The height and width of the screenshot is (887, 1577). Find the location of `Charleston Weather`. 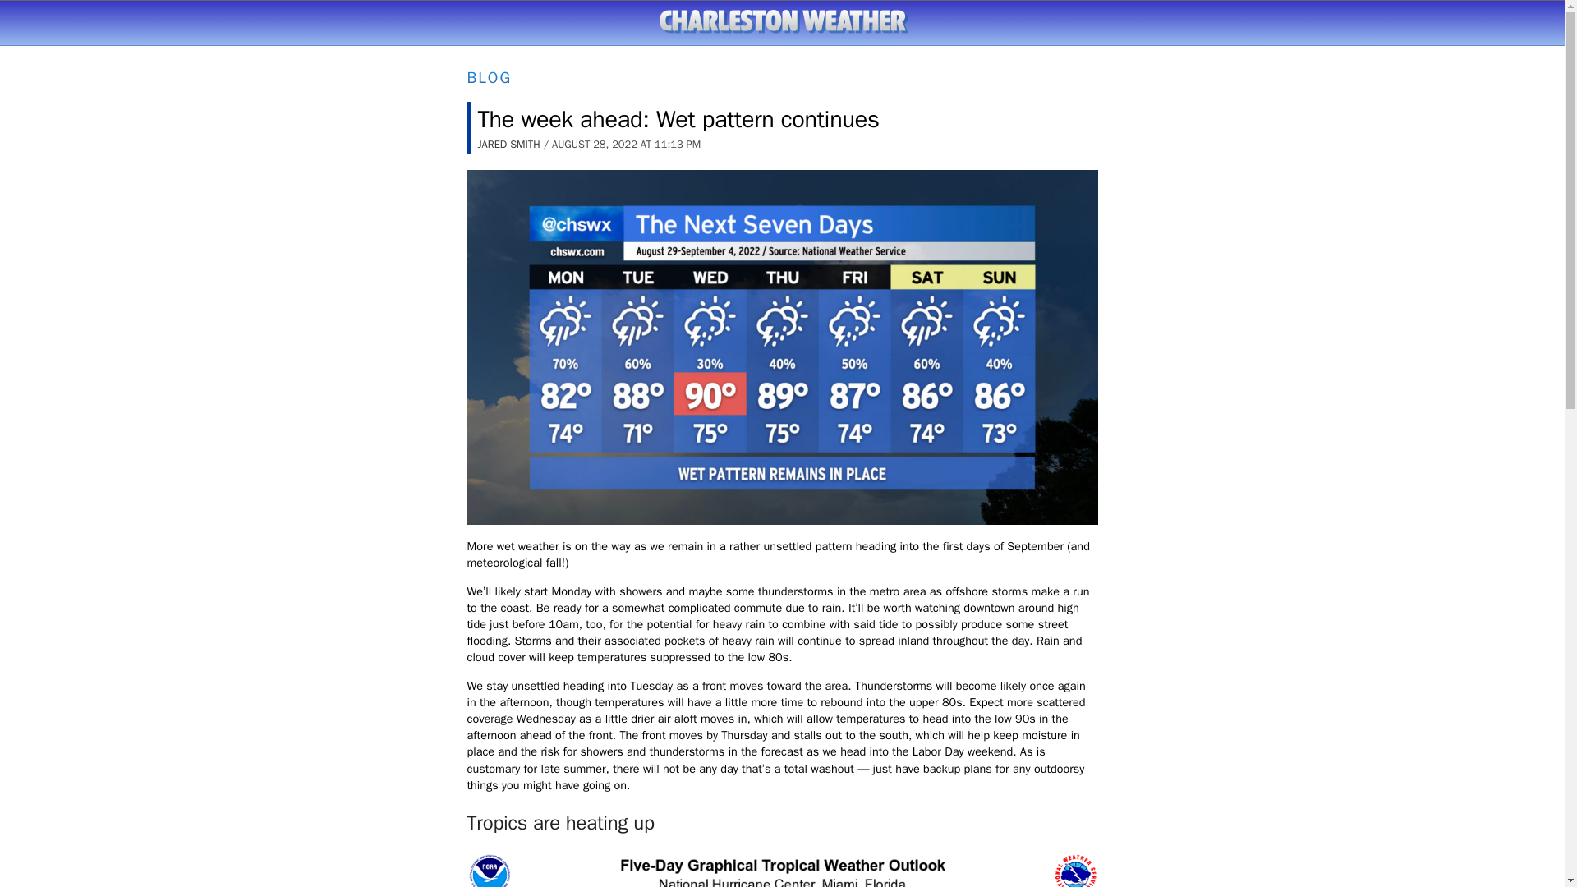

Charleston Weather is located at coordinates (782, 21).